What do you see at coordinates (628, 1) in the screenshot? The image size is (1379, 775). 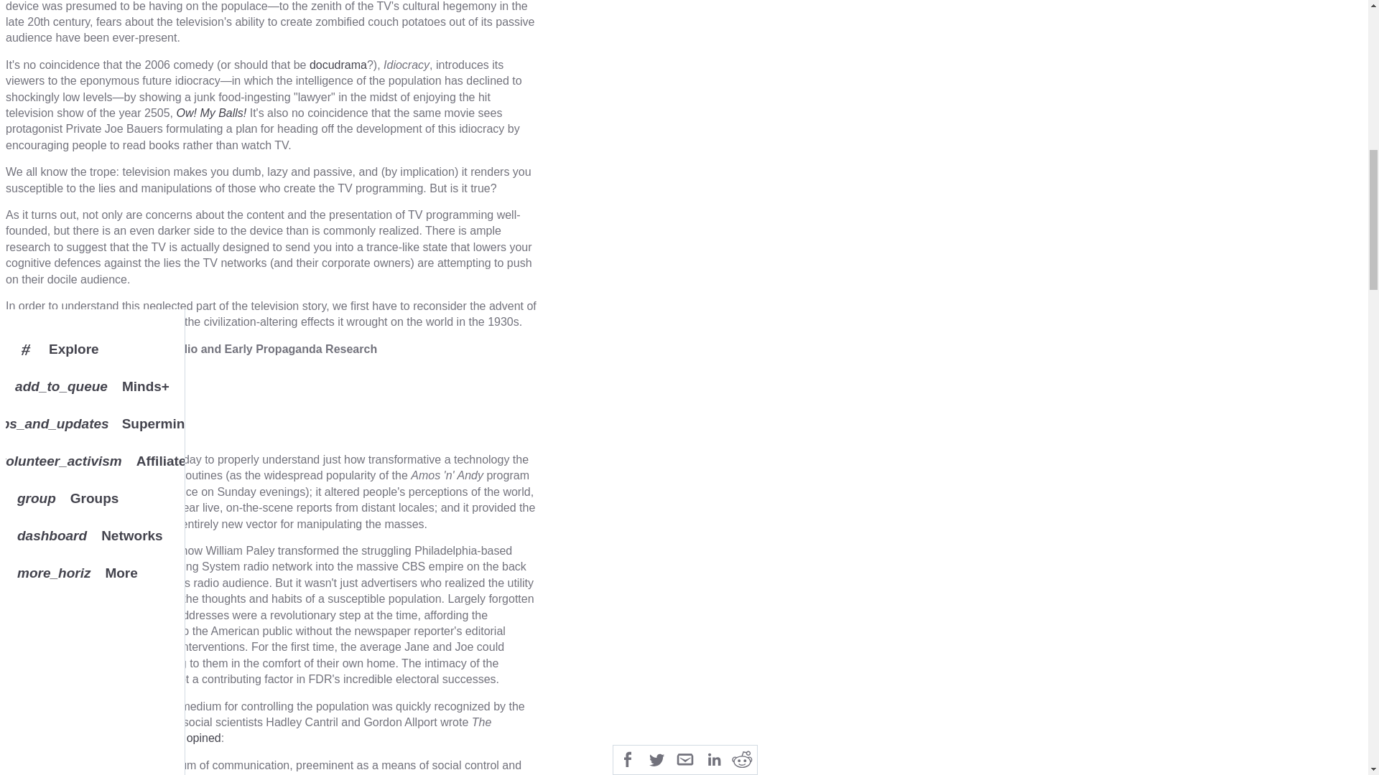 I see `Facebook` at bounding box center [628, 1].